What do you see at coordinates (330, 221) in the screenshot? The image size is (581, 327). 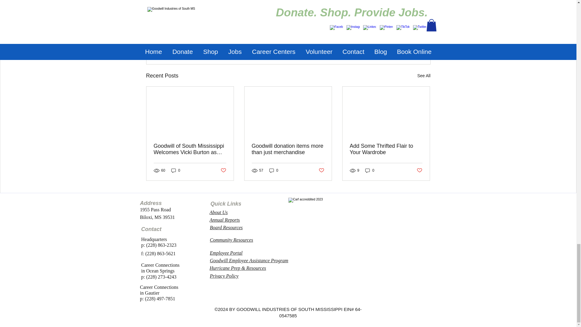 I see `CARF Certification logo.jpg` at bounding box center [330, 221].